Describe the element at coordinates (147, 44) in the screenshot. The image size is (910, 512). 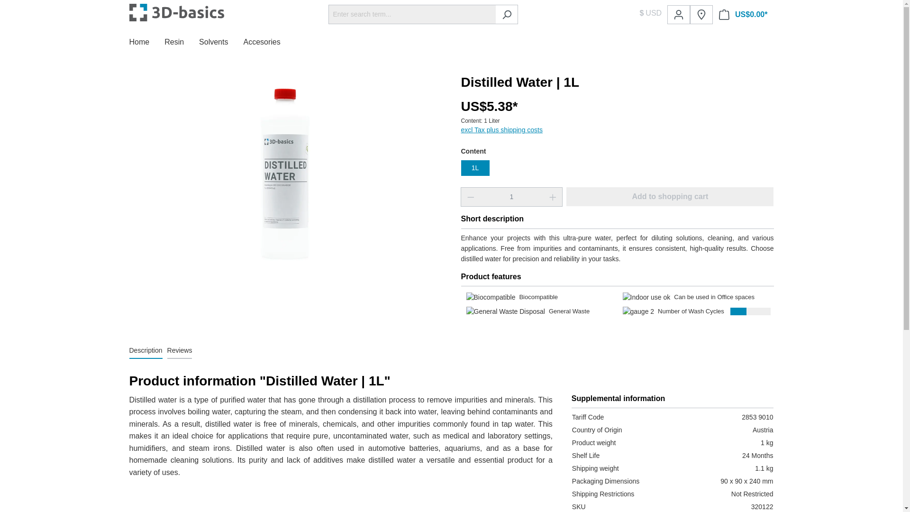
I see `Home` at that location.